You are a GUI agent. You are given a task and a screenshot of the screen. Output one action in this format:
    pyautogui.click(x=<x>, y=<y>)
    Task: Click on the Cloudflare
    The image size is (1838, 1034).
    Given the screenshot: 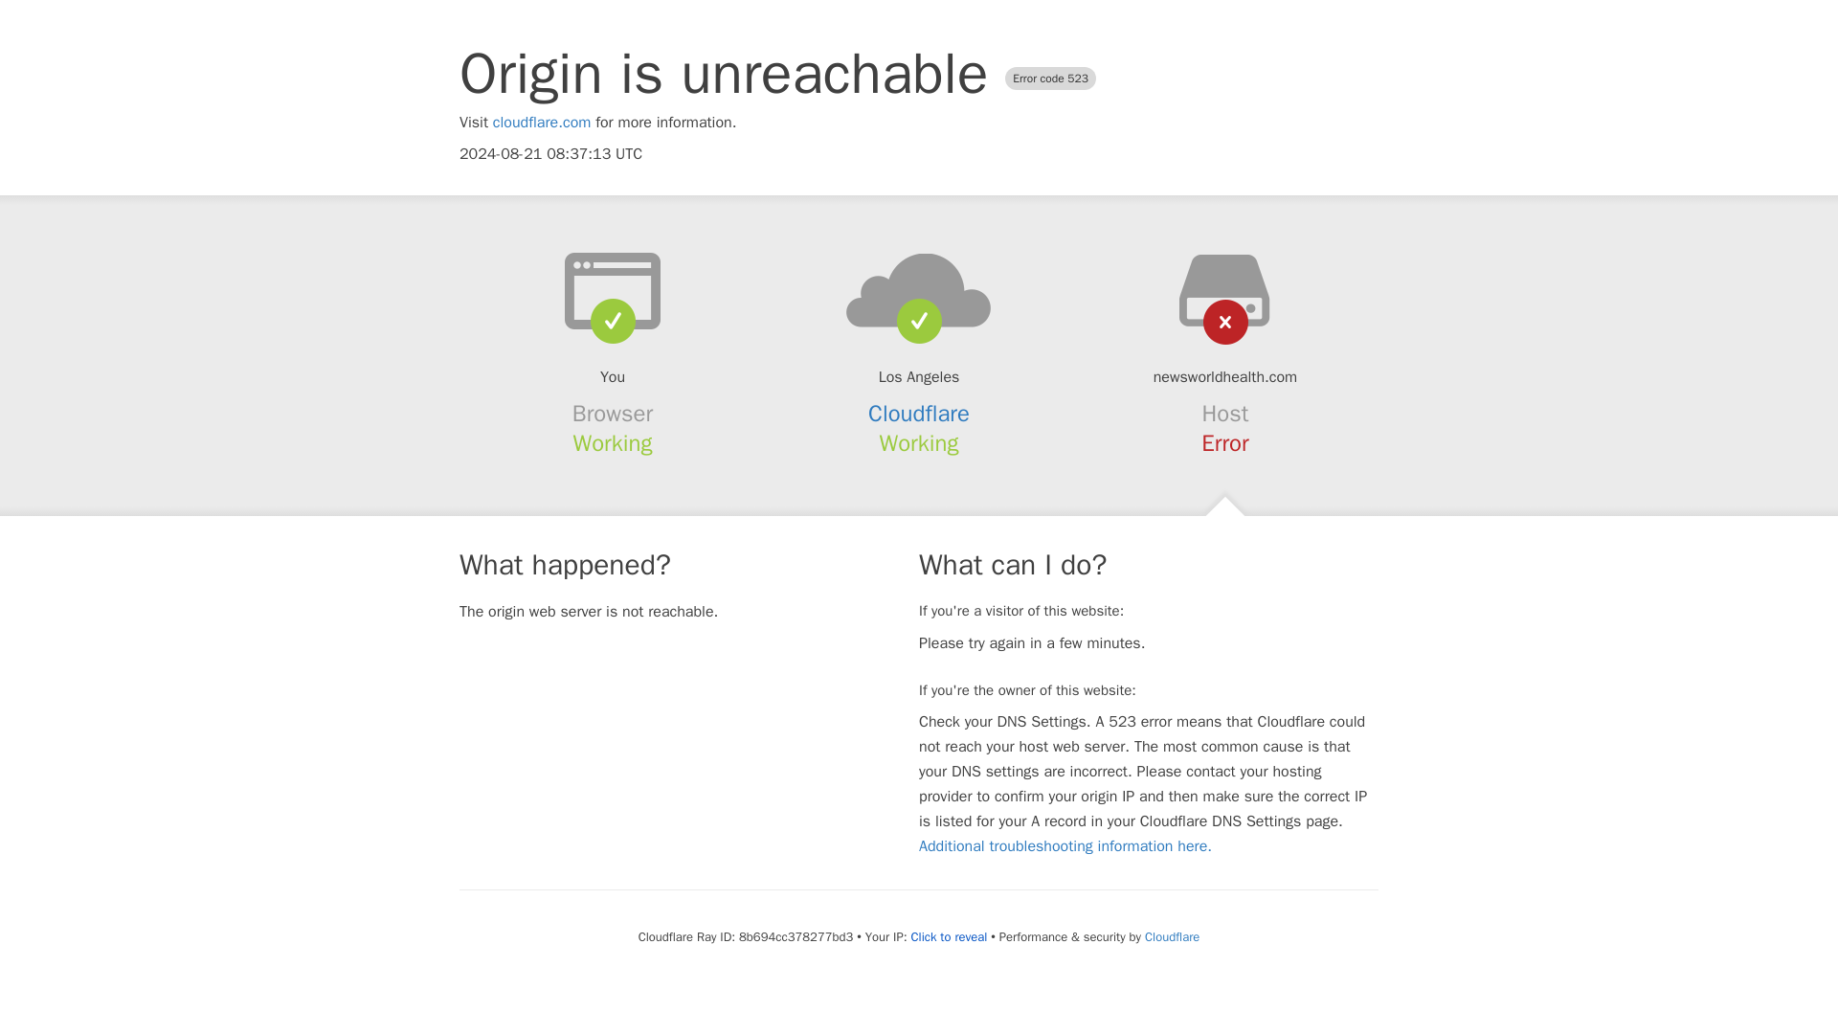 What is the action you would take?
    pyautogui.click(x=919, y=414)
    